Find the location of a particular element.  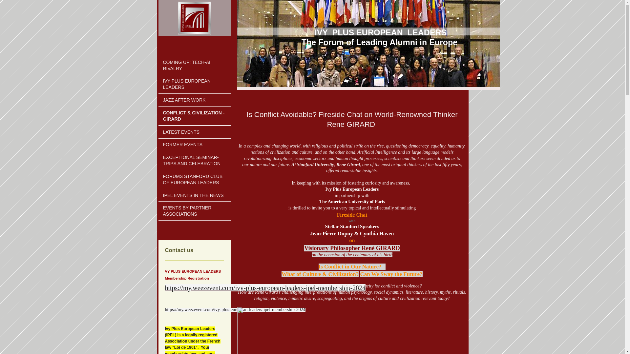

IVY PLUS EUROPEAN LEADERS is located at coordinates (194, 84).